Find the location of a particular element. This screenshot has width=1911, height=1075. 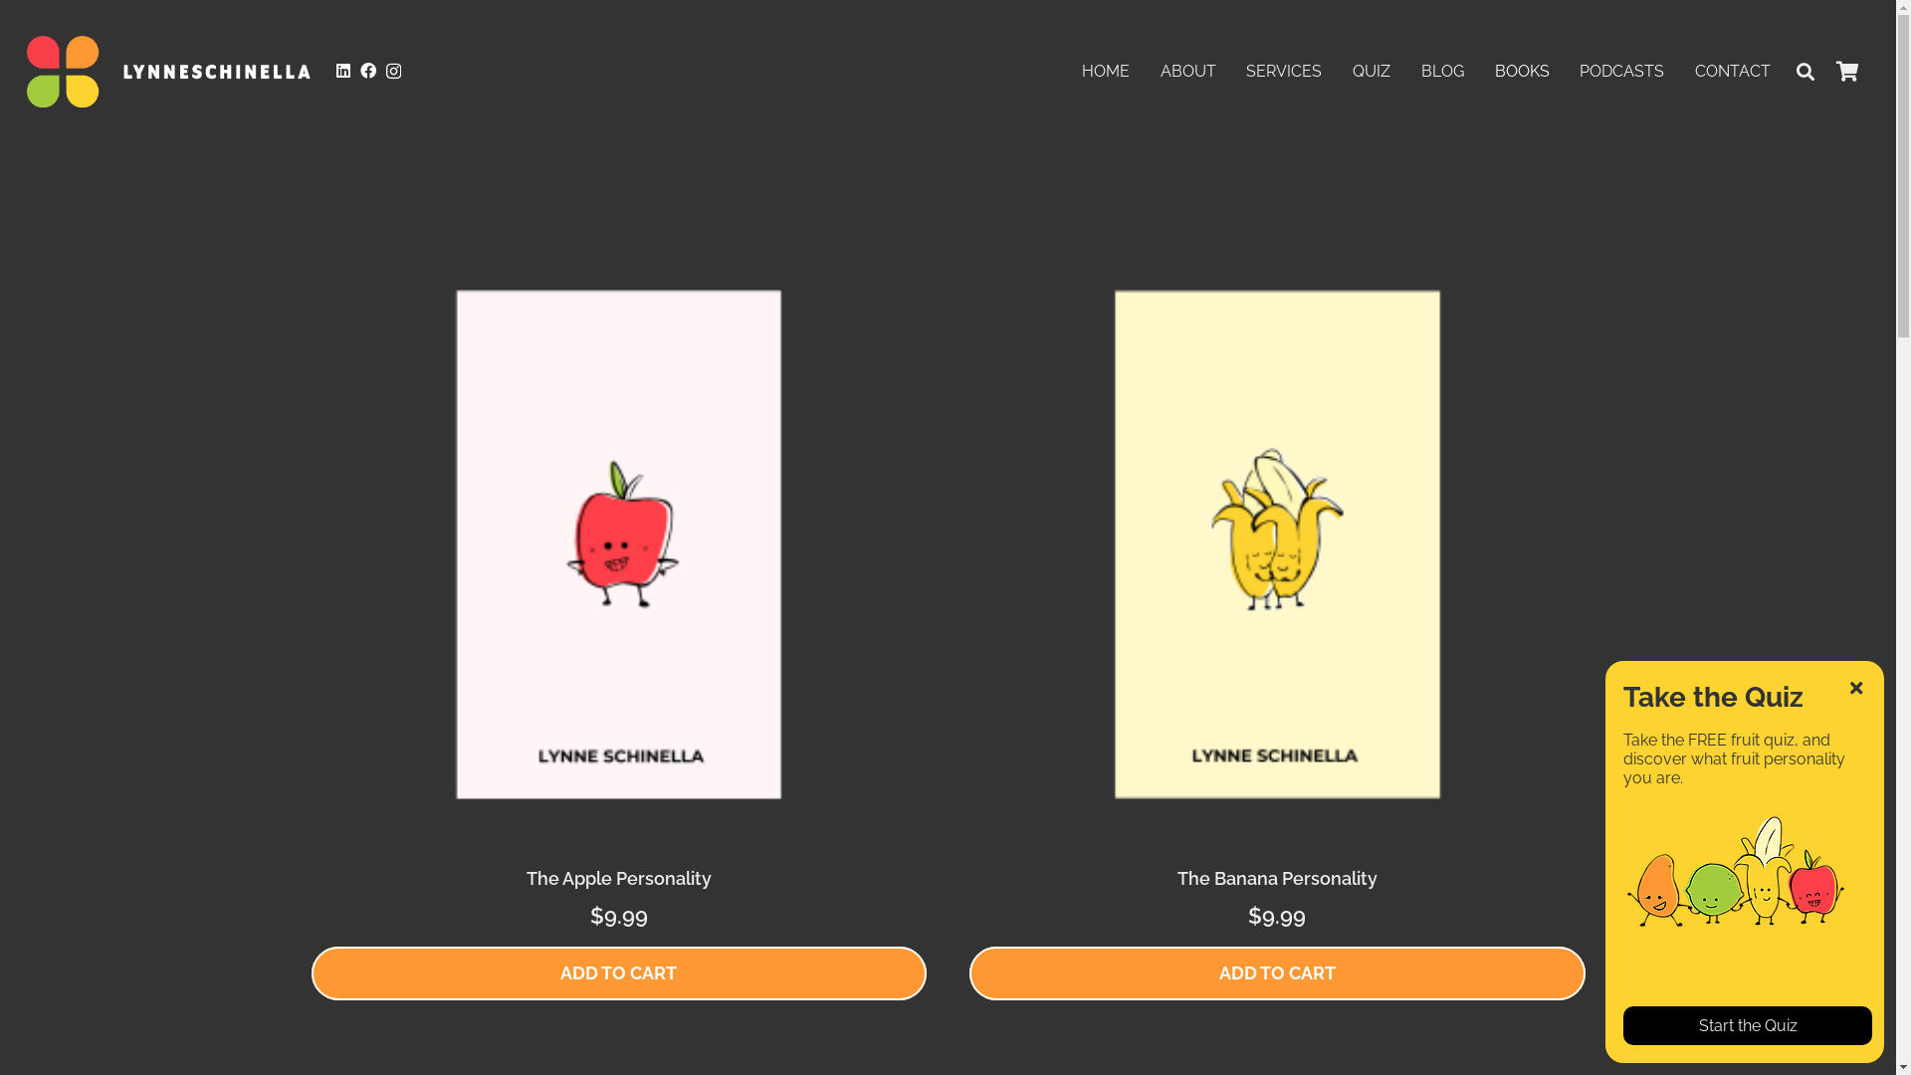

Facebook is located at coordinates (368, 71).